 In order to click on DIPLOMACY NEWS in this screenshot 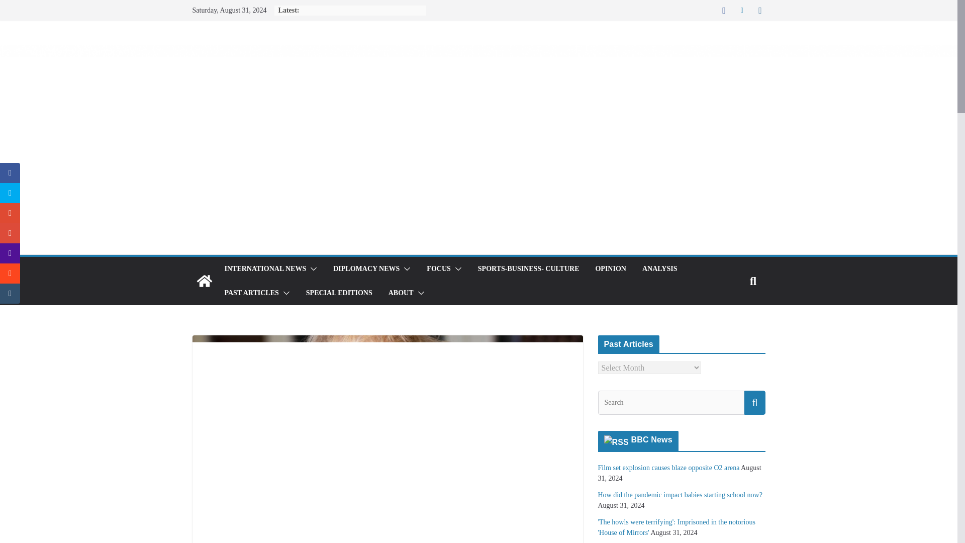, I will do `click(366, 268)`.